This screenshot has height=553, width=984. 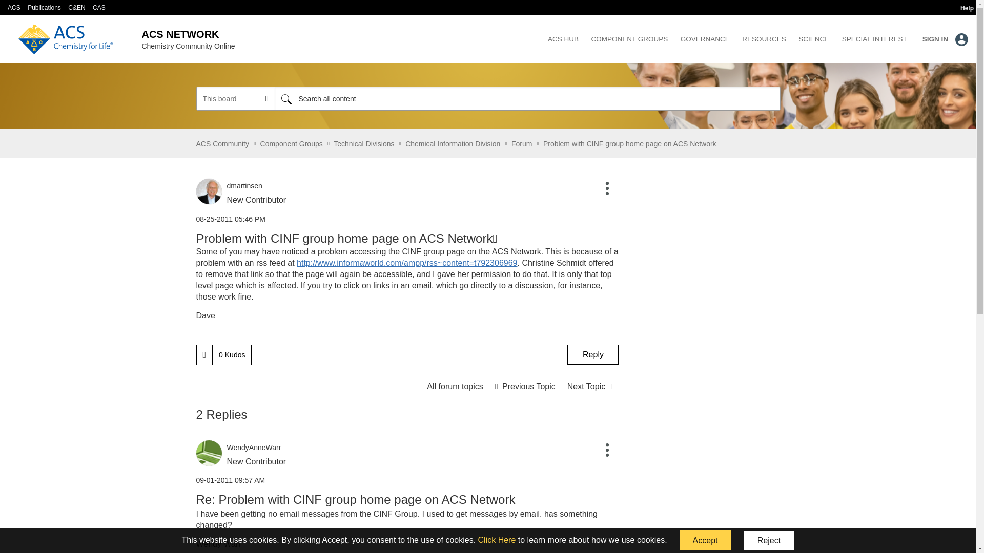 I want to click on Posted on, so click(x=407, y=219).